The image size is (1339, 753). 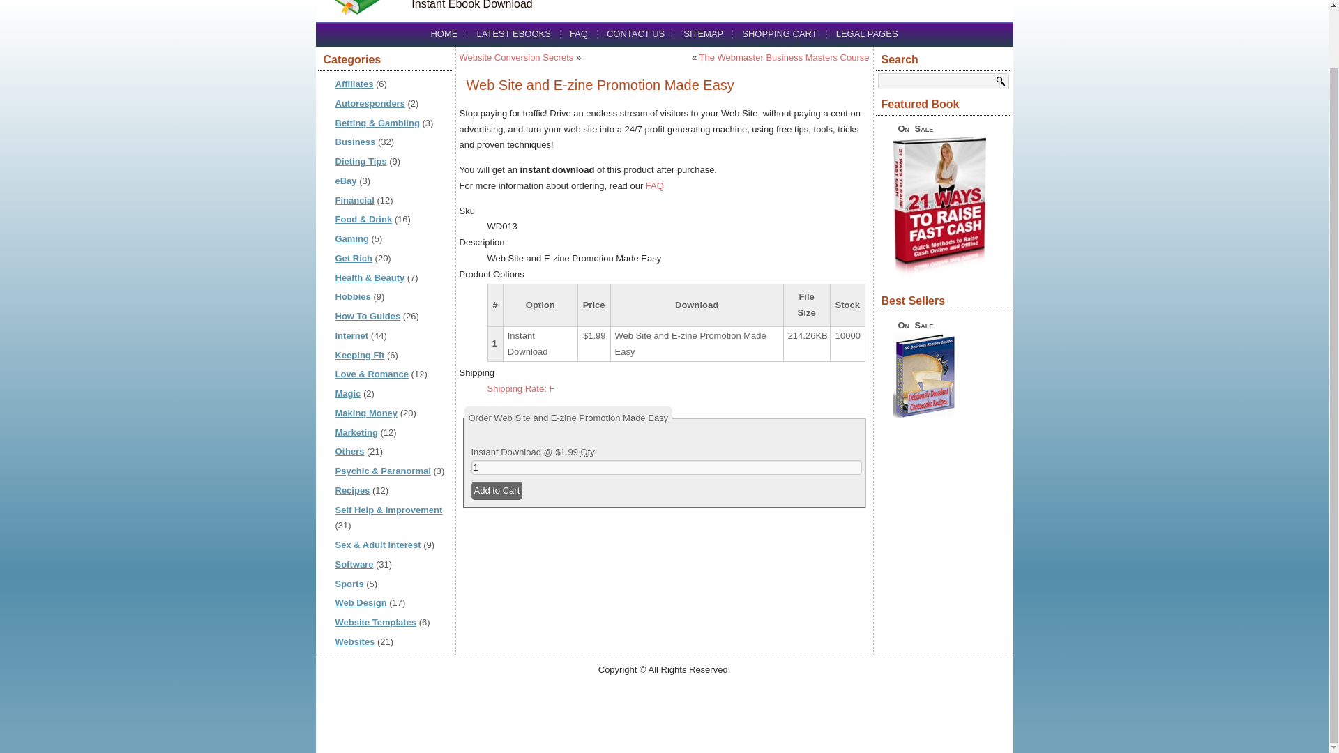 What do you see at coordinates (353, 296) in the screenshot?
I see `Hobbies` at bounding box center [353, 296].